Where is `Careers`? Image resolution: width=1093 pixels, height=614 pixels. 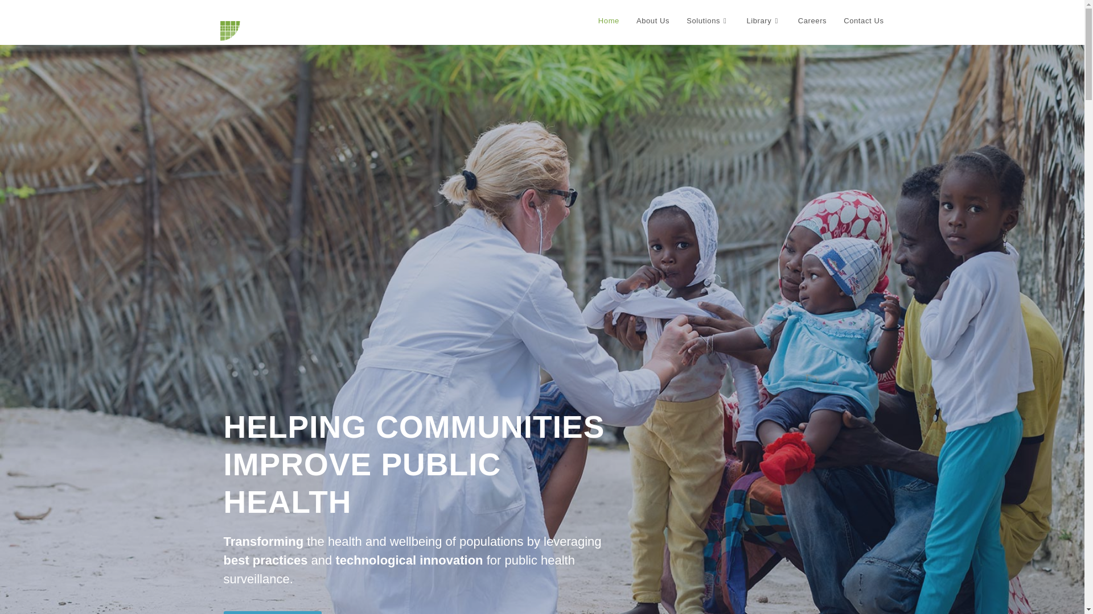
Careers is located at coordinates (812, 21).